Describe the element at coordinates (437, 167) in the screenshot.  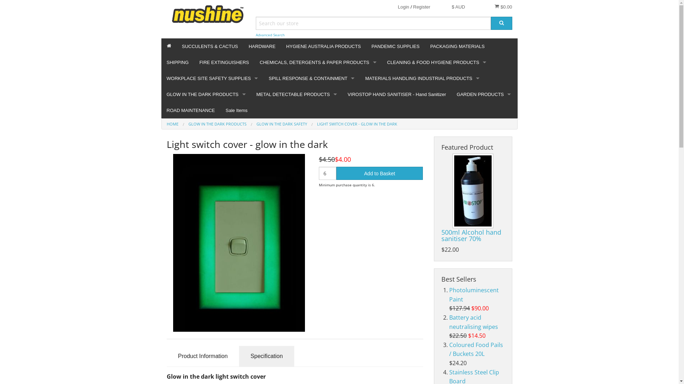
I see `Mop Buckets & Accessories` at that location.